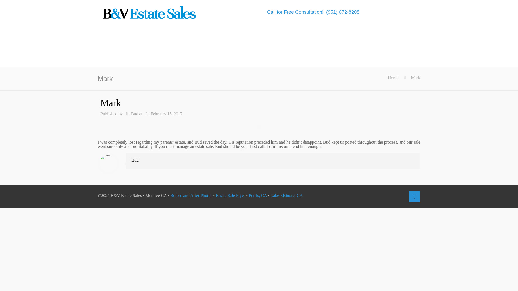  I want to click on Bud, so click(135, 160).